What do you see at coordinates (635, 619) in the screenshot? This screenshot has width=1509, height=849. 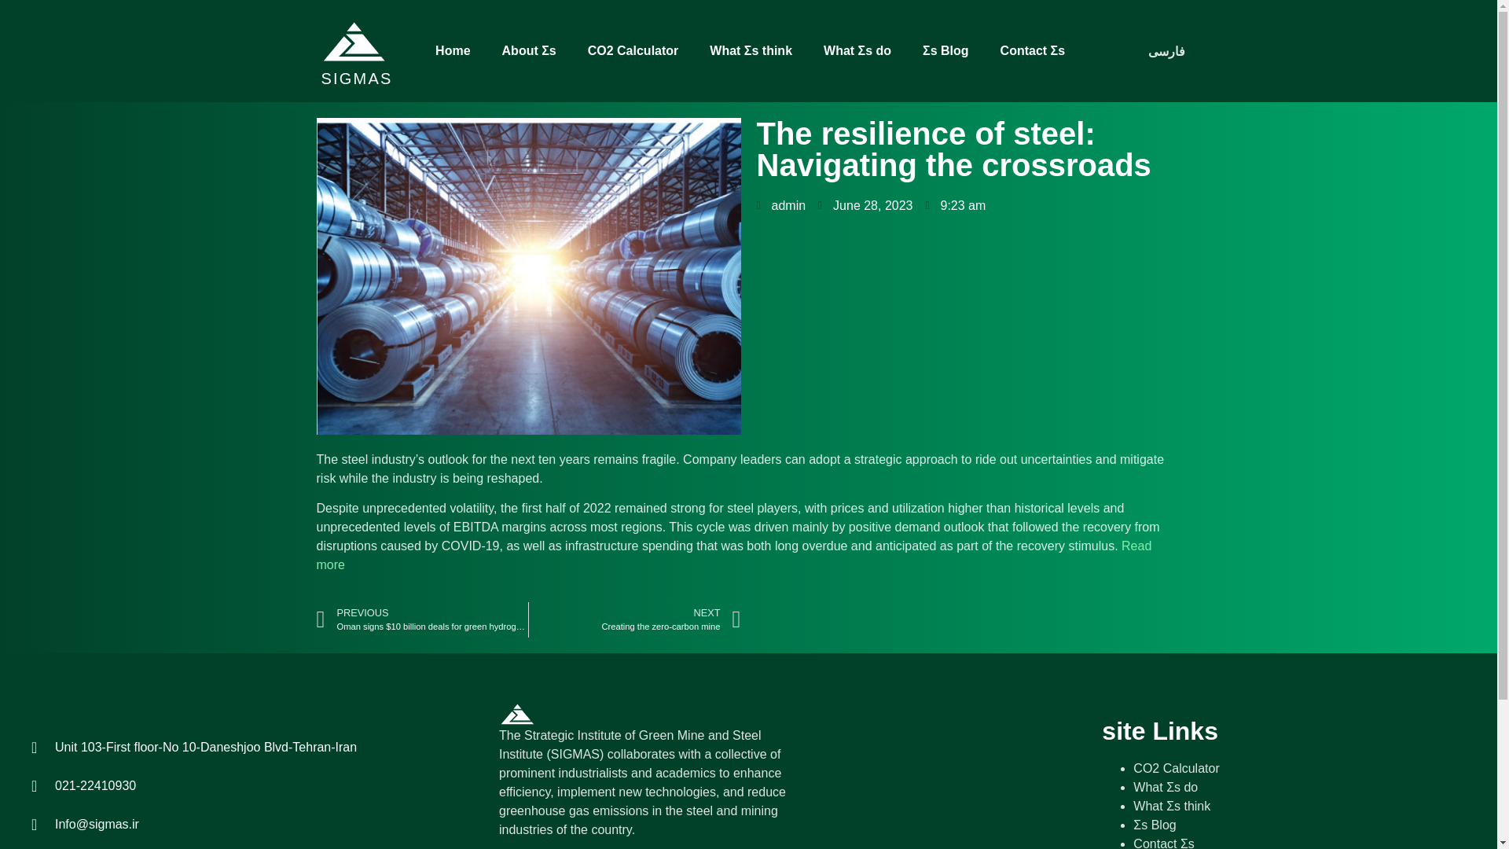 I see `CO2 Calculator` at bounding box center [635, 619].